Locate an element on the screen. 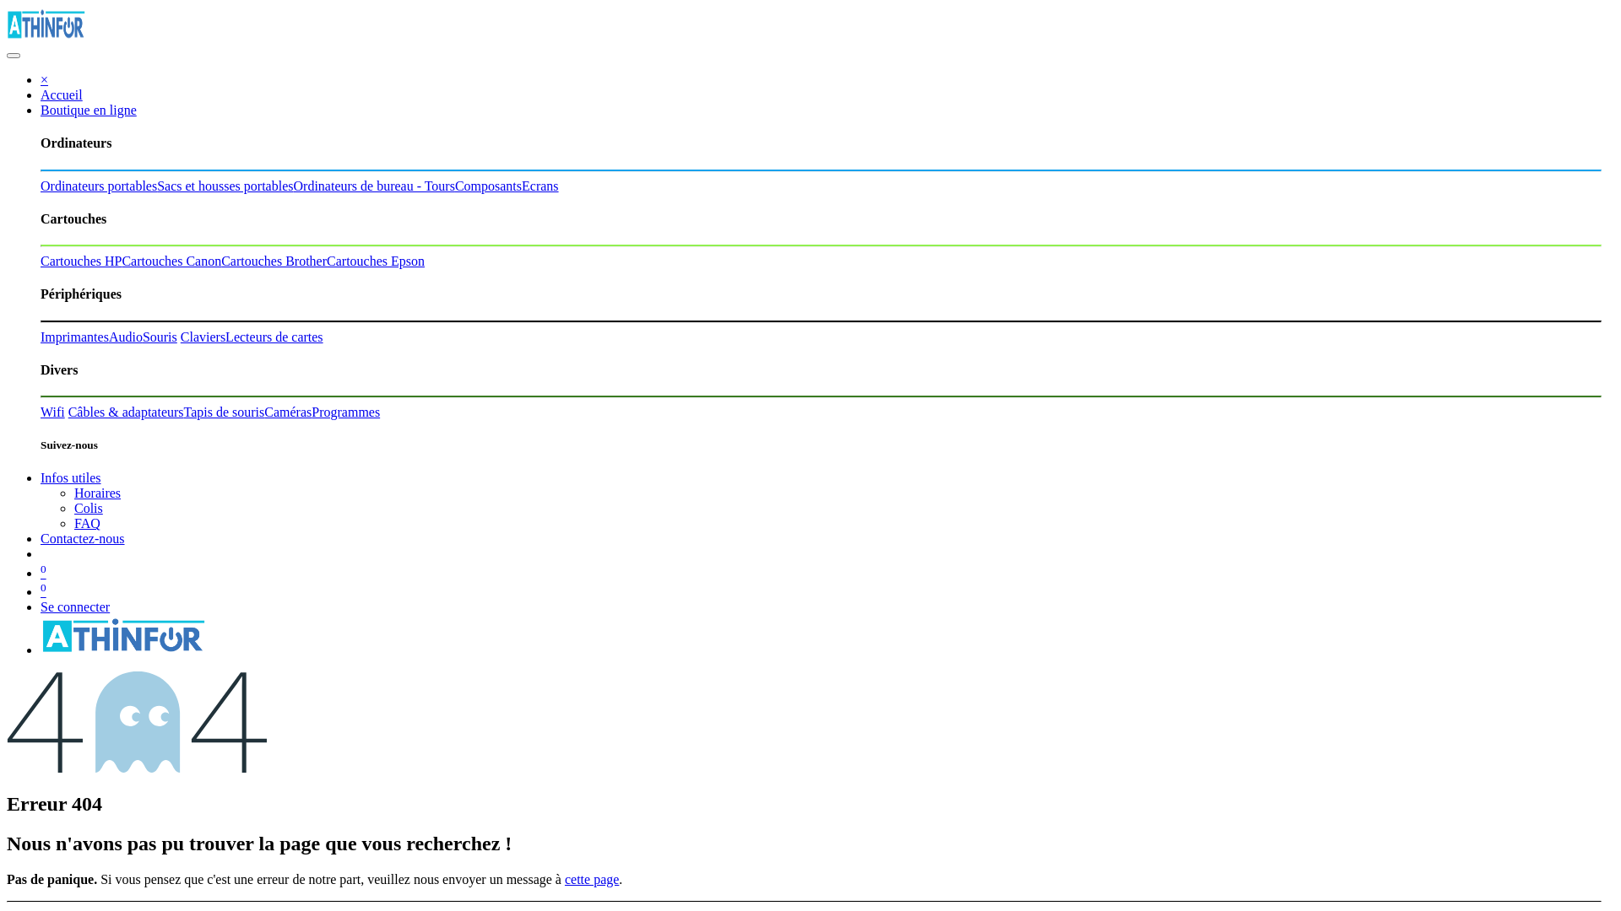 This screenshot has width=1621, height=911. Wifi is located at coordinates (52, 412).